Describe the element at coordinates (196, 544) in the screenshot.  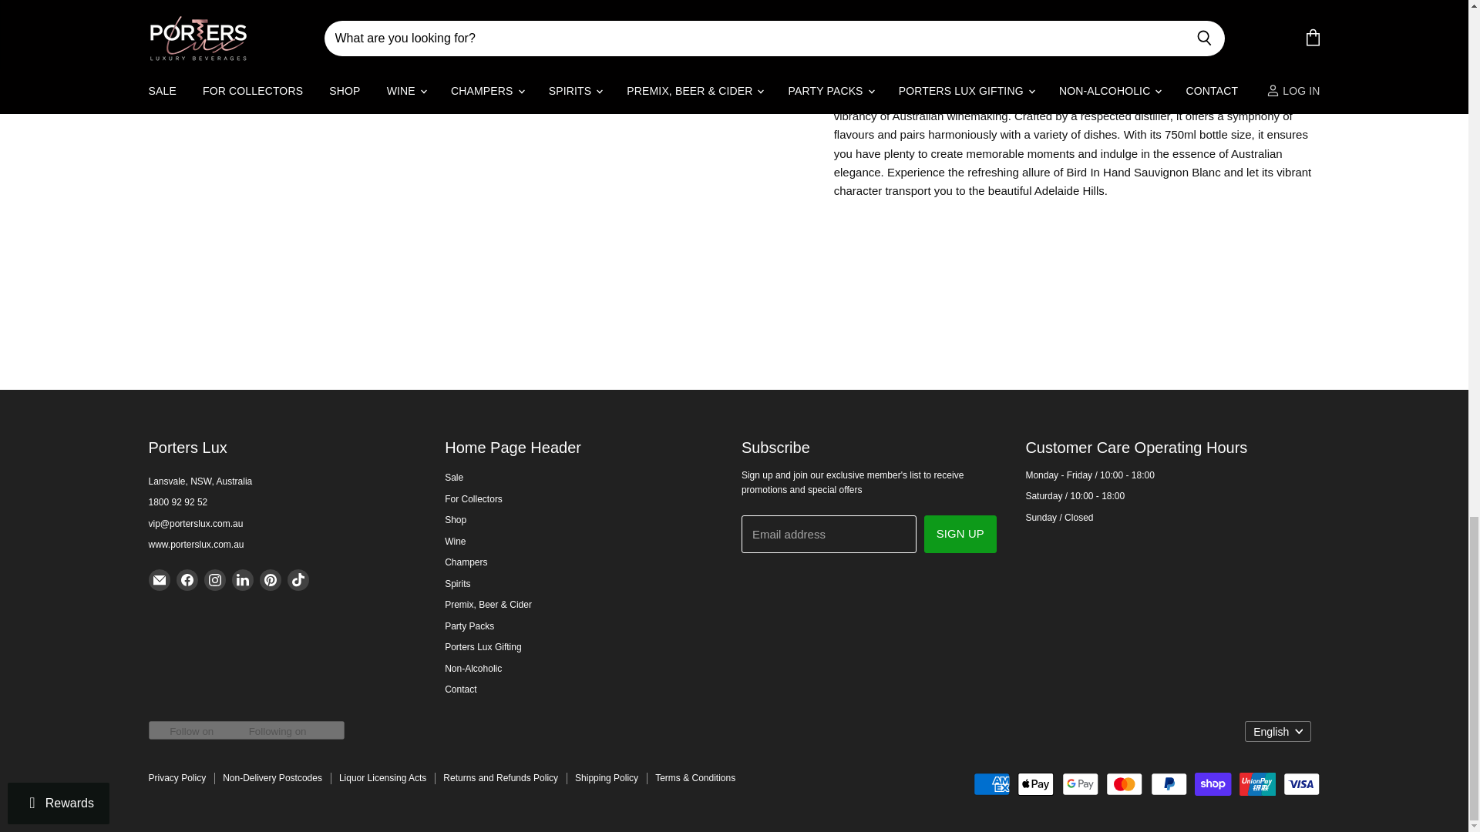
I see `www.porterslux.com.au` at that location.